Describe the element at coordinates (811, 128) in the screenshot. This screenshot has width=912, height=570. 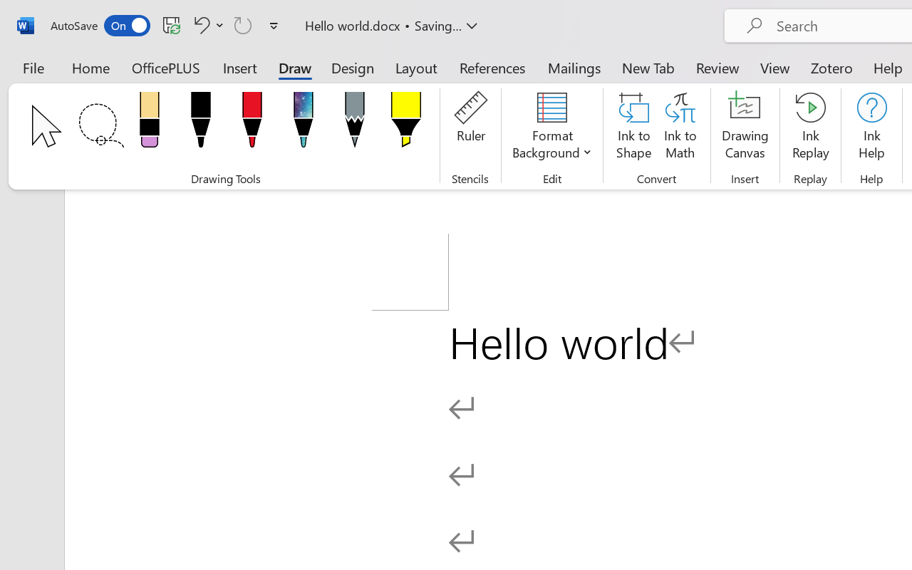
I see `Ink Replay` at that location.